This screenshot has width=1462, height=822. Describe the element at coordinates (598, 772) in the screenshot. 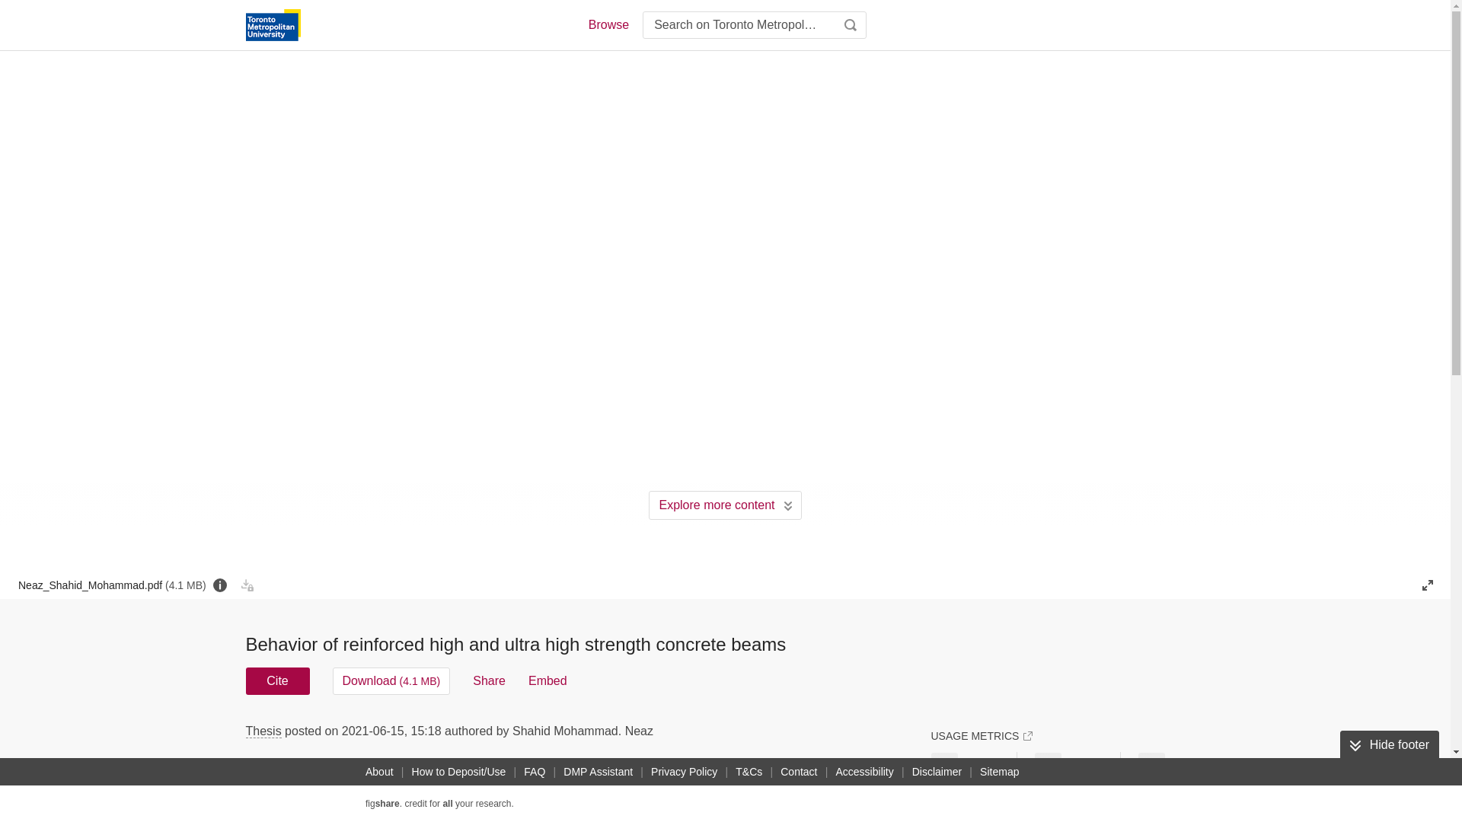

I see `DMP Assistant` at that location.